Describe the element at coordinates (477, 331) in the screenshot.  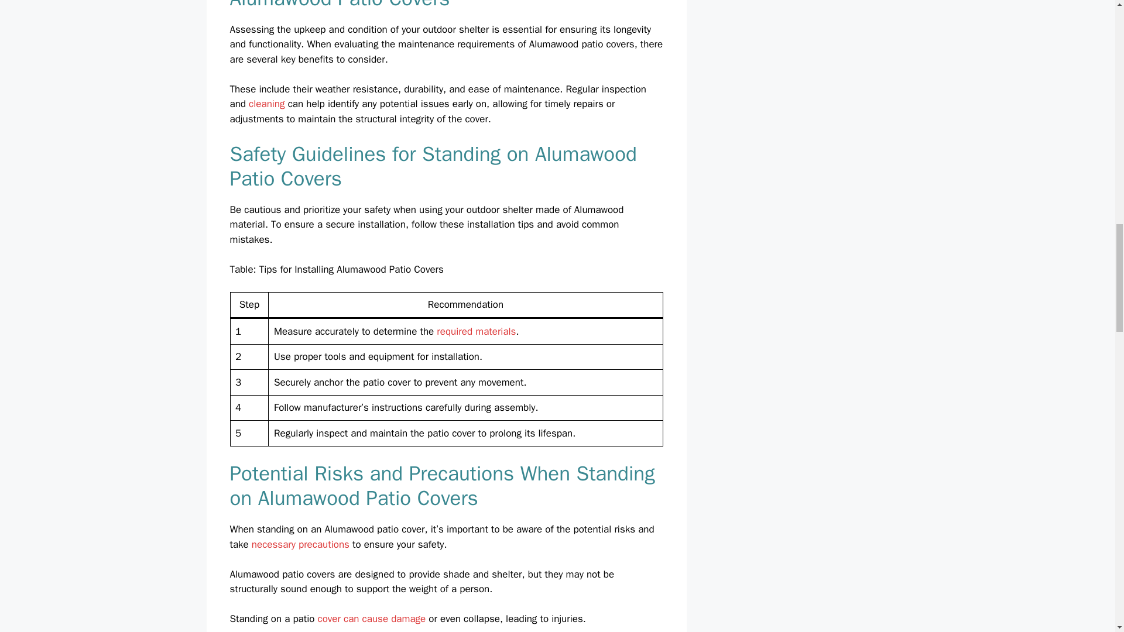
I see `required materials` at that location.